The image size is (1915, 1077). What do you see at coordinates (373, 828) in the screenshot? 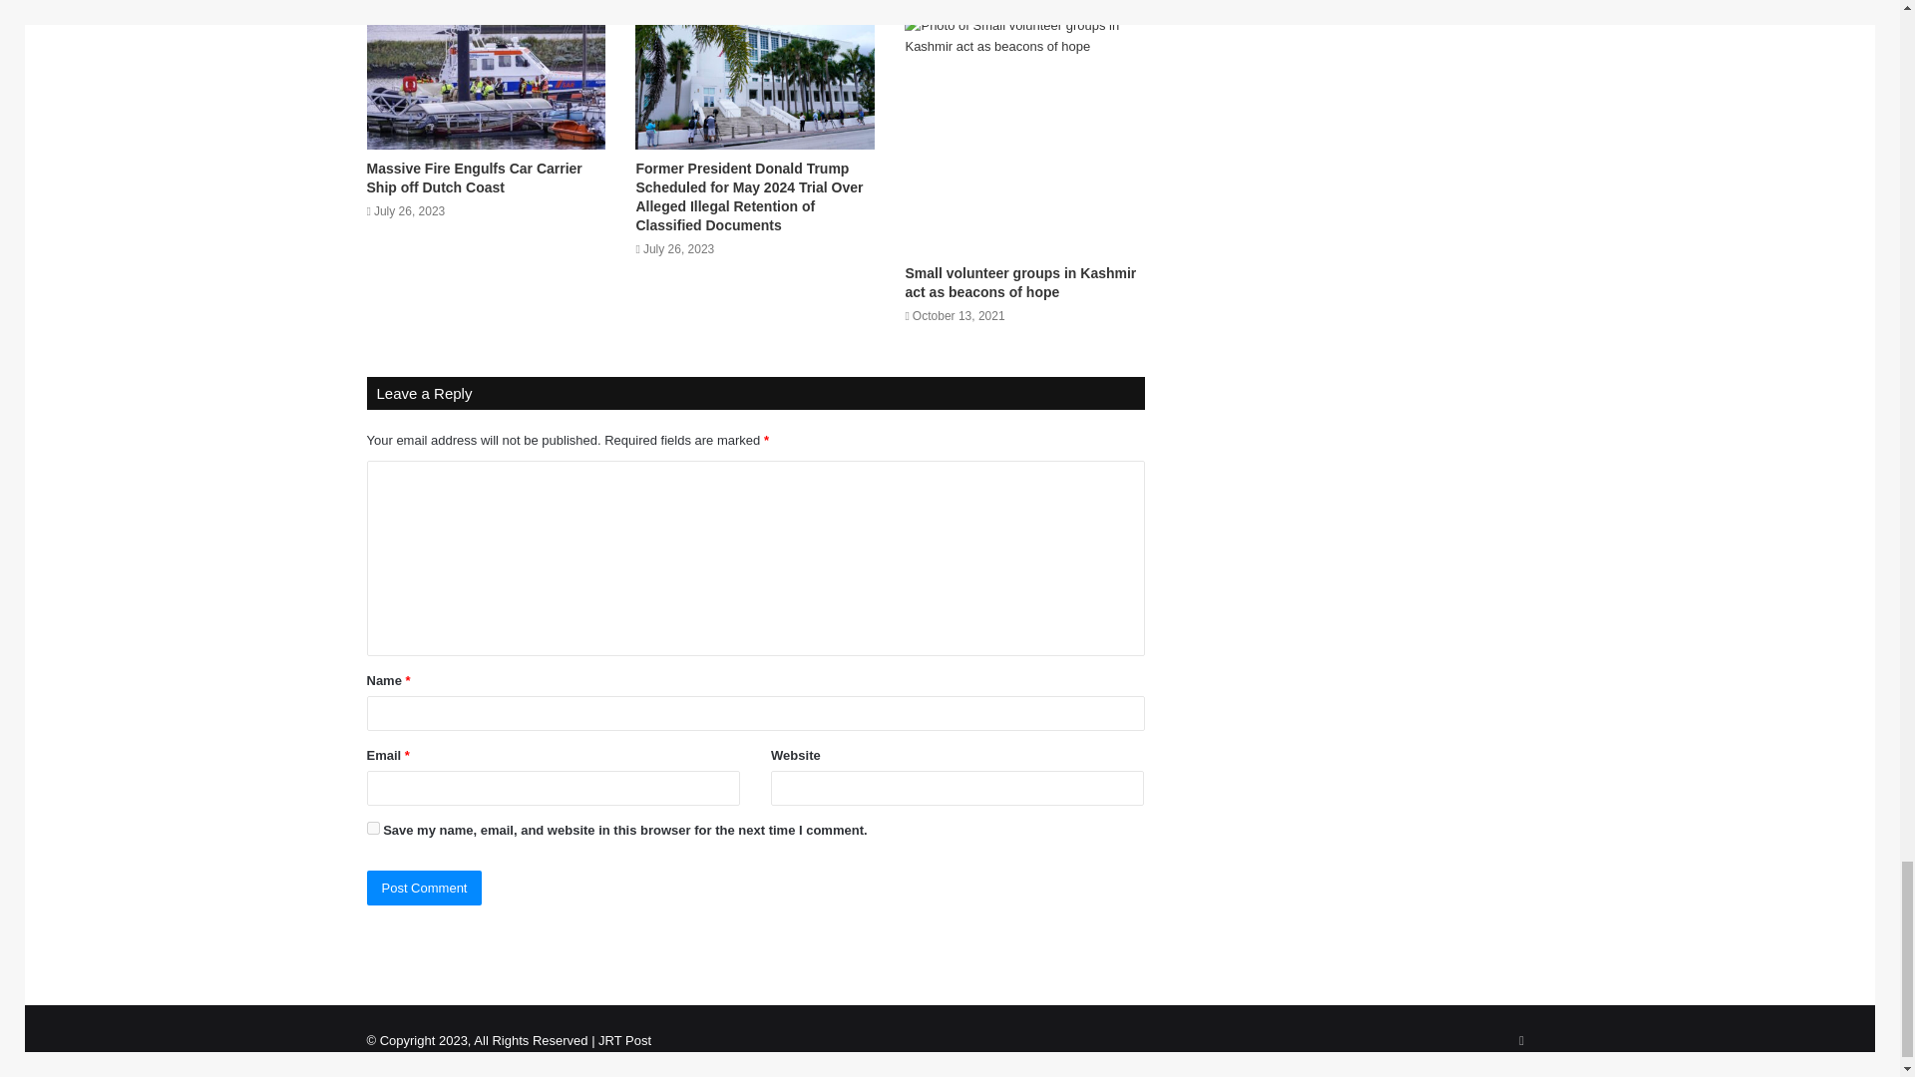
I see `yes` at bounding box center [373, 828].